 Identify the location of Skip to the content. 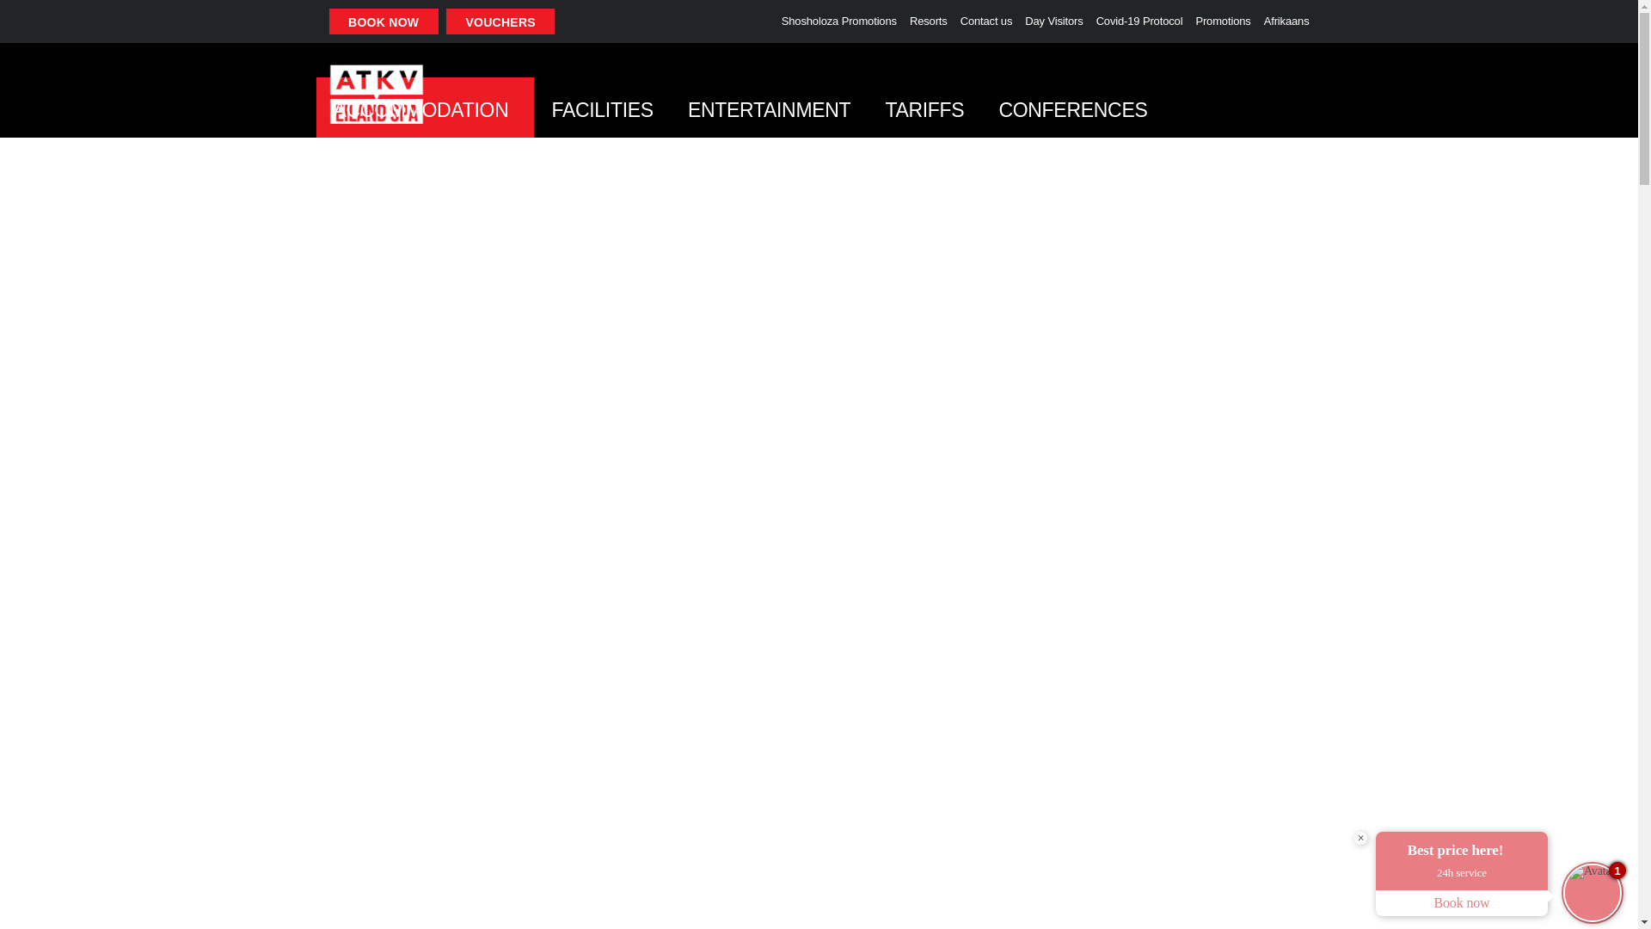
(818, 14).